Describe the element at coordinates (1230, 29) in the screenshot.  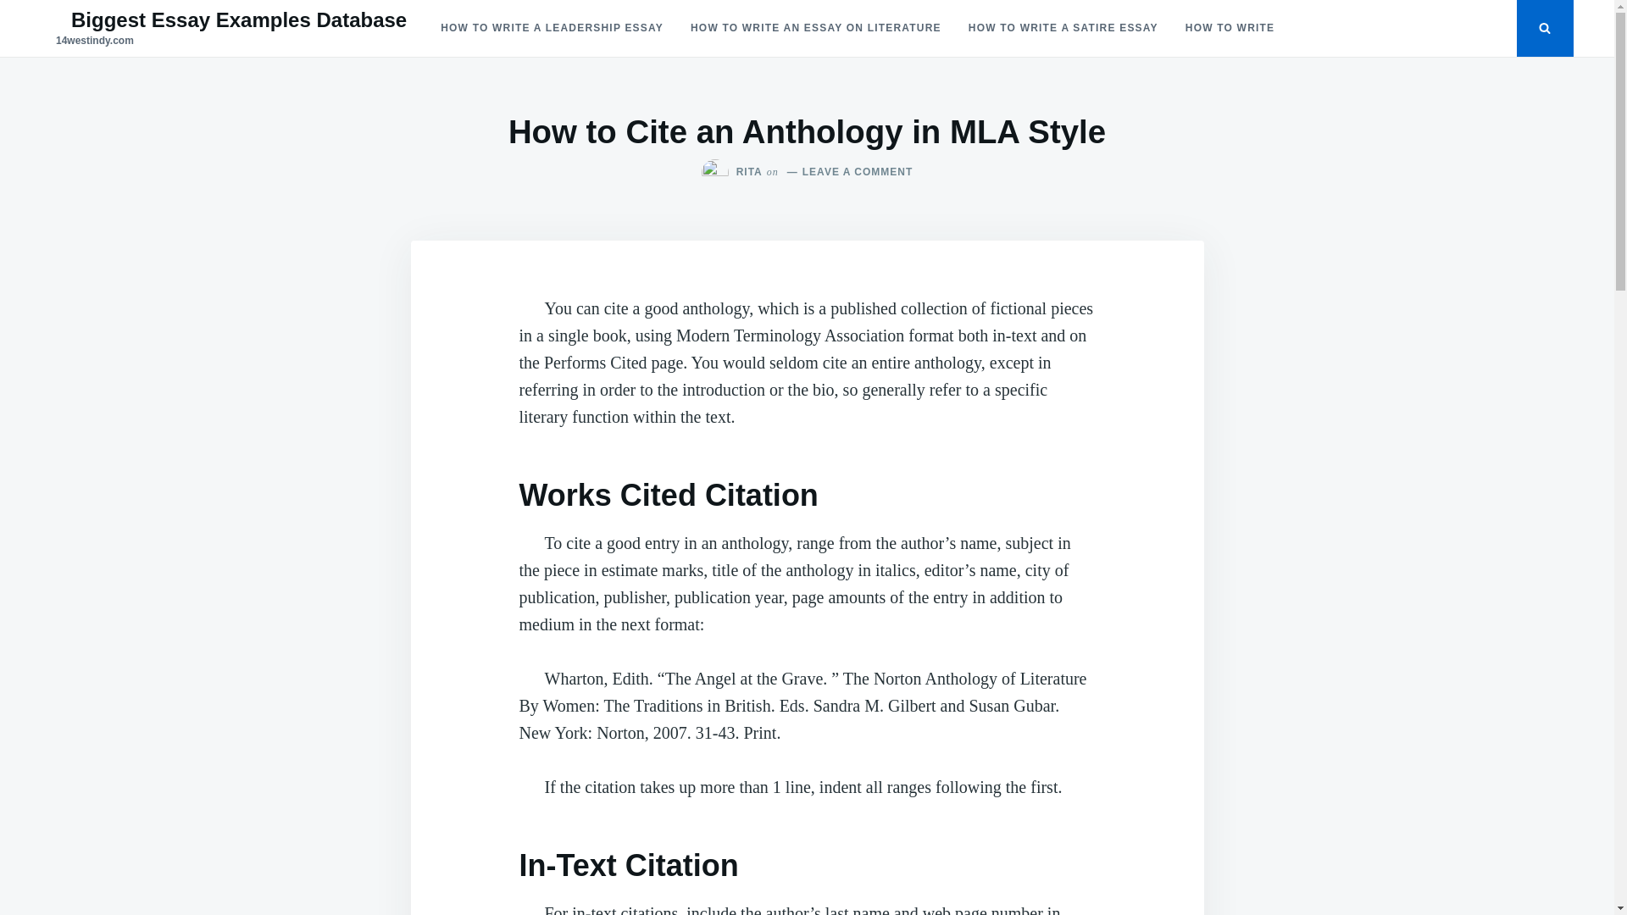
I see `HOW TO WRITE` at that location.